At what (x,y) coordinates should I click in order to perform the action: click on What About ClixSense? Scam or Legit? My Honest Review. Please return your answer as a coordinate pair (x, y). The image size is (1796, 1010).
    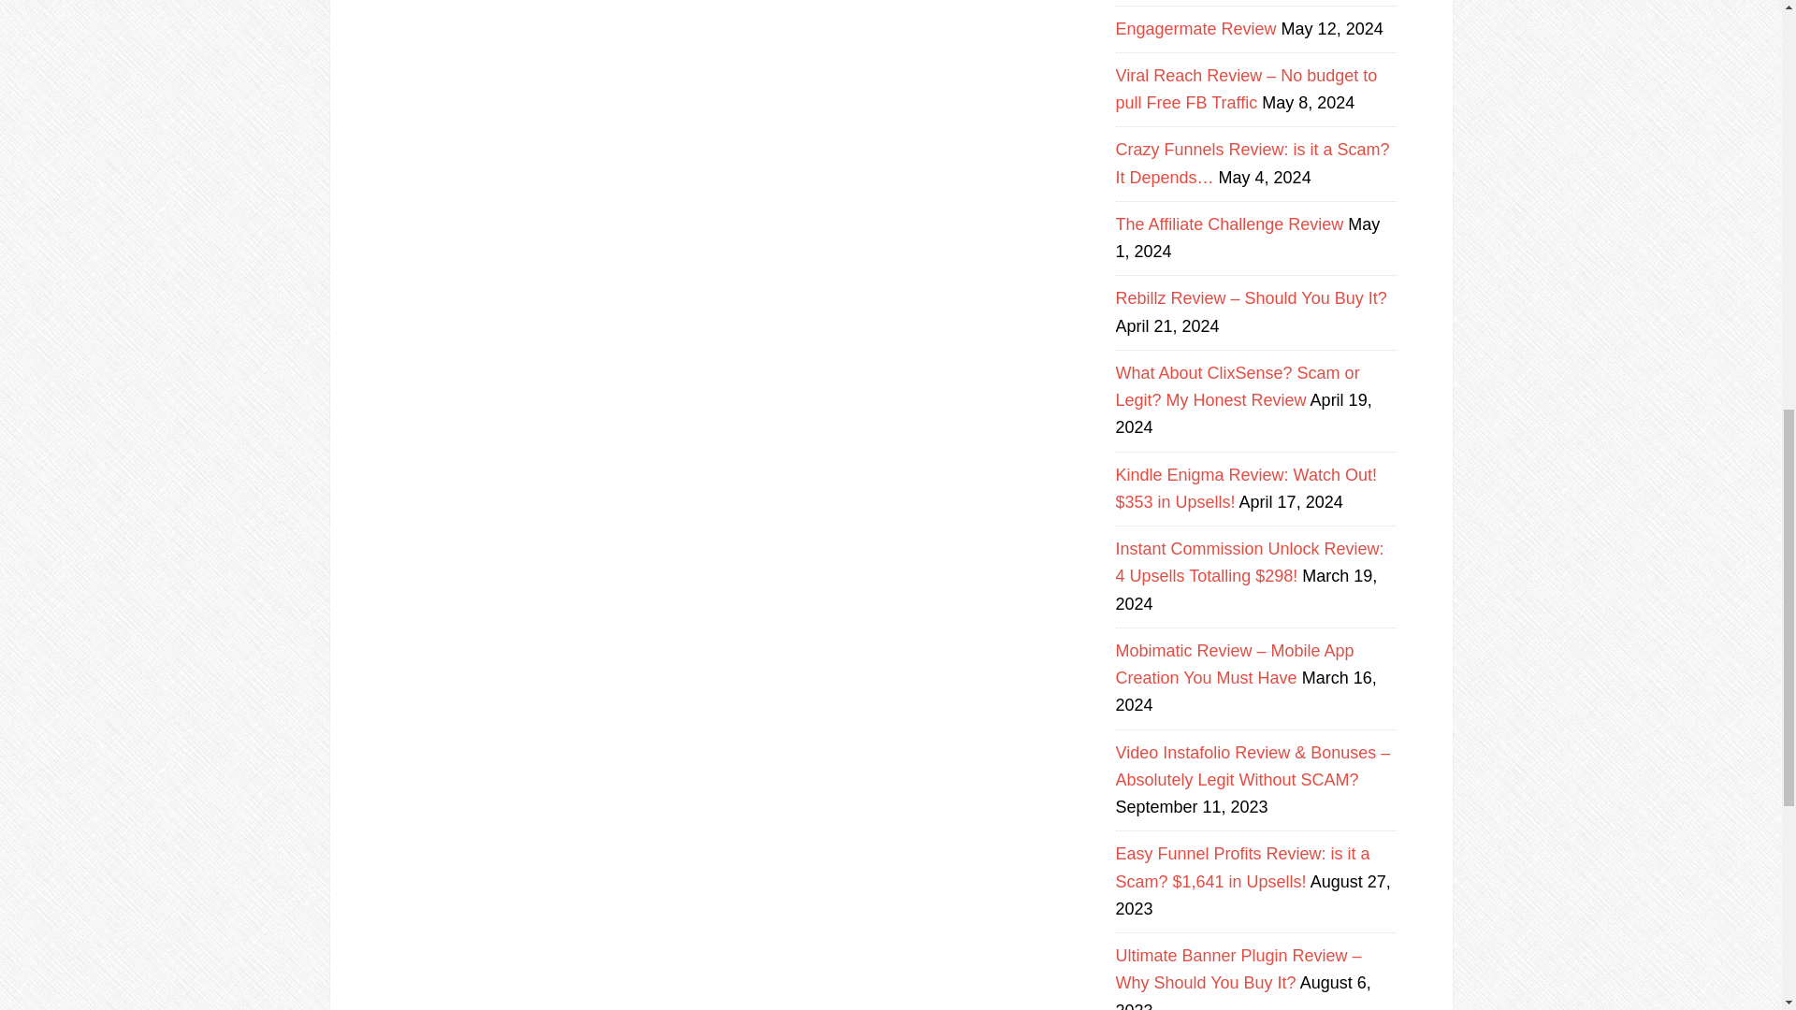
    Looking at the image, I should click on (1237, 386).